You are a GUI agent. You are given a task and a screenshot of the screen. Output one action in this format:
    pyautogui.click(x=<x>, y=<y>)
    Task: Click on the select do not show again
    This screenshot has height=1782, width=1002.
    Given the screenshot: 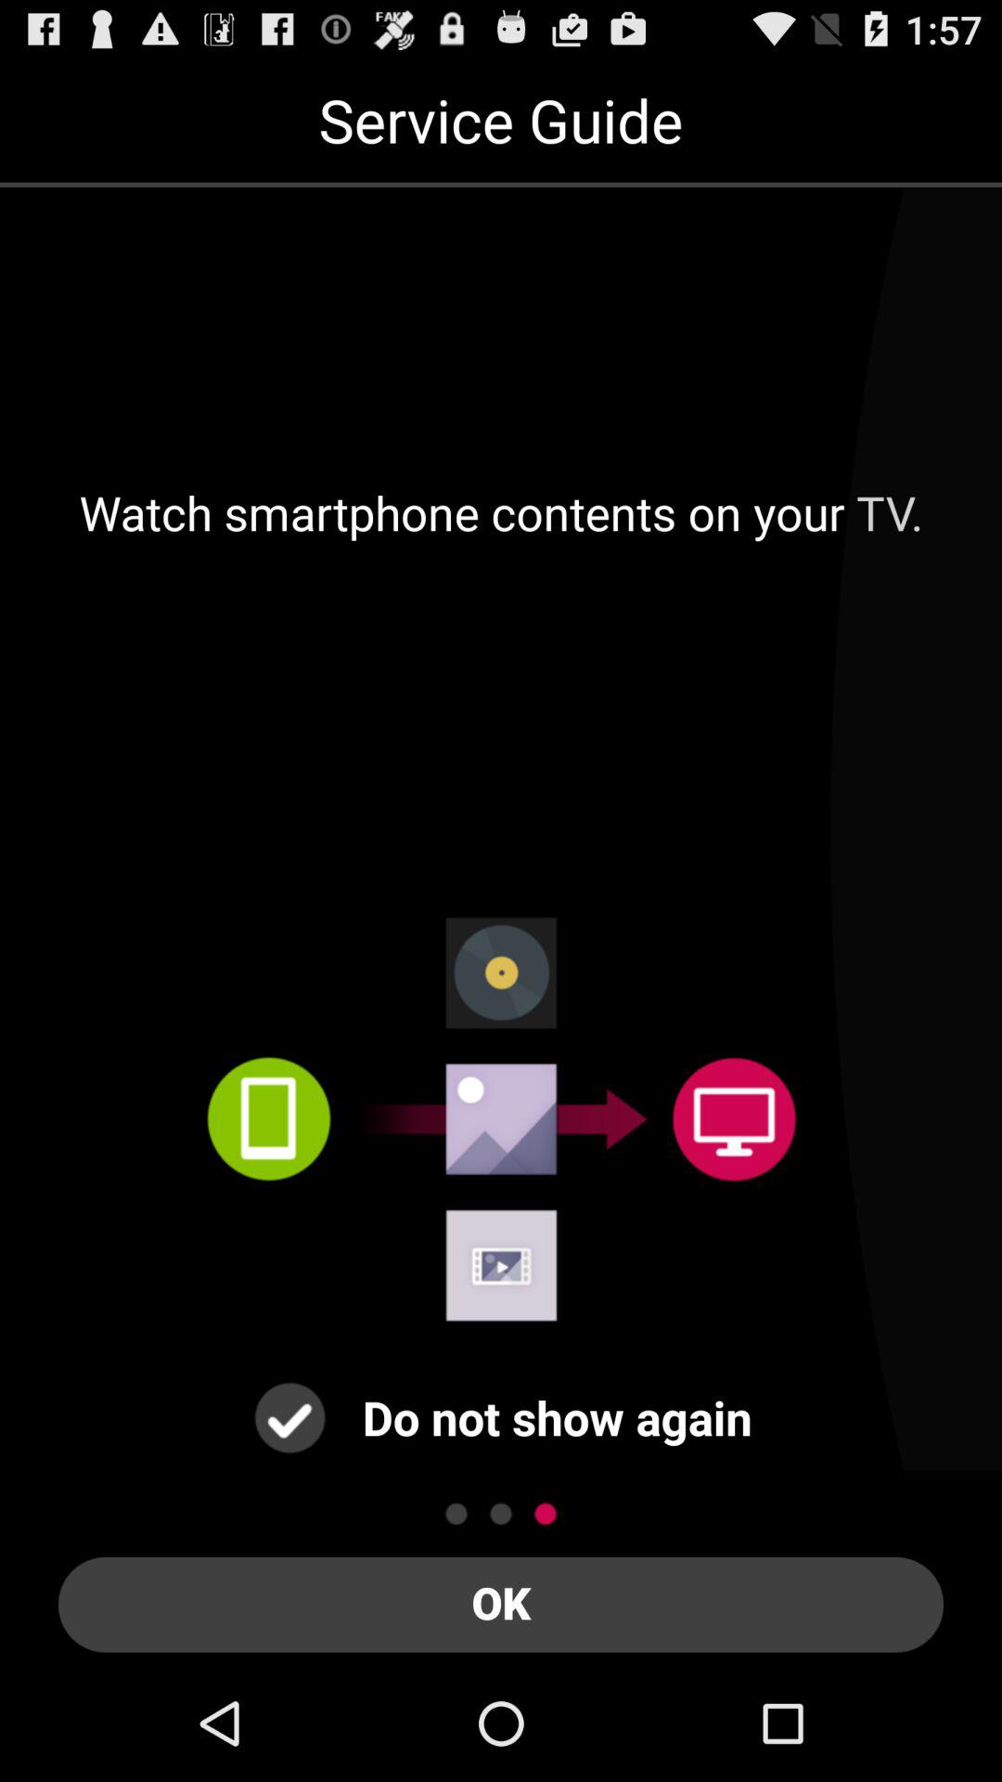 What is the action you would take?
    pyautogui.click(x=289, y=1418)
    